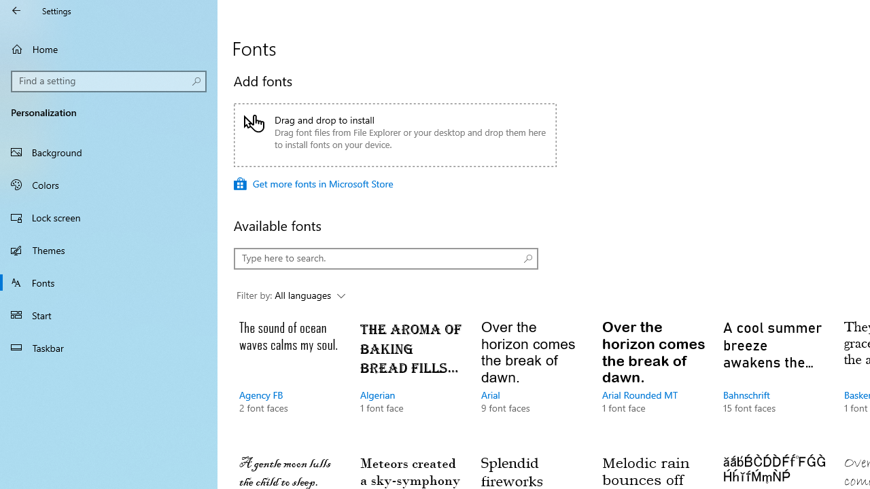 This screenshot has height=489, width=870. Describe the element at coordinates (290, 380) in the screenshot. I see `Agency FB, 2 font faces` at that location.